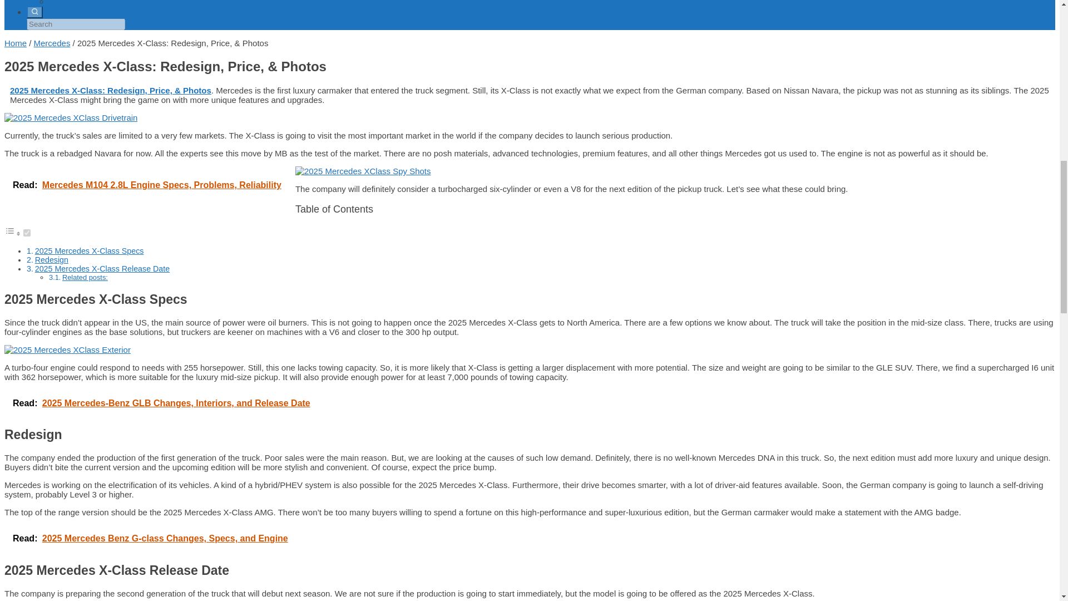 This screenshot has width=1068, height=601. I want to click on on, so click(27, 233).